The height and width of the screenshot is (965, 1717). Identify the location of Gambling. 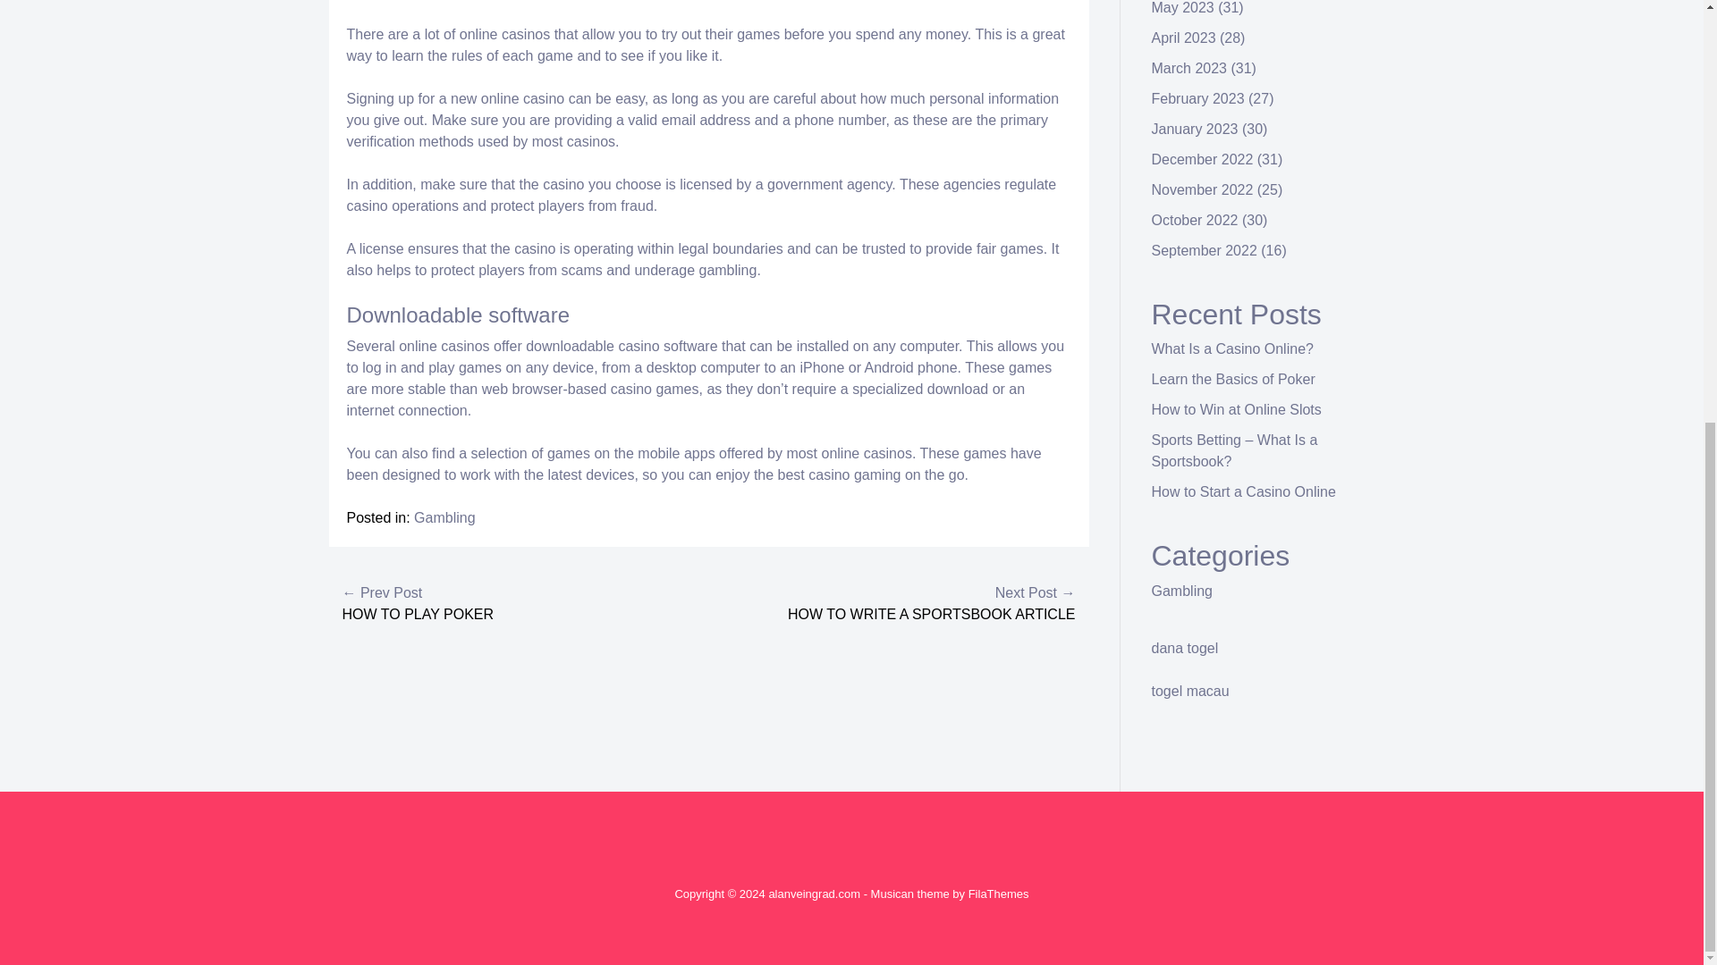
(1182, 591).